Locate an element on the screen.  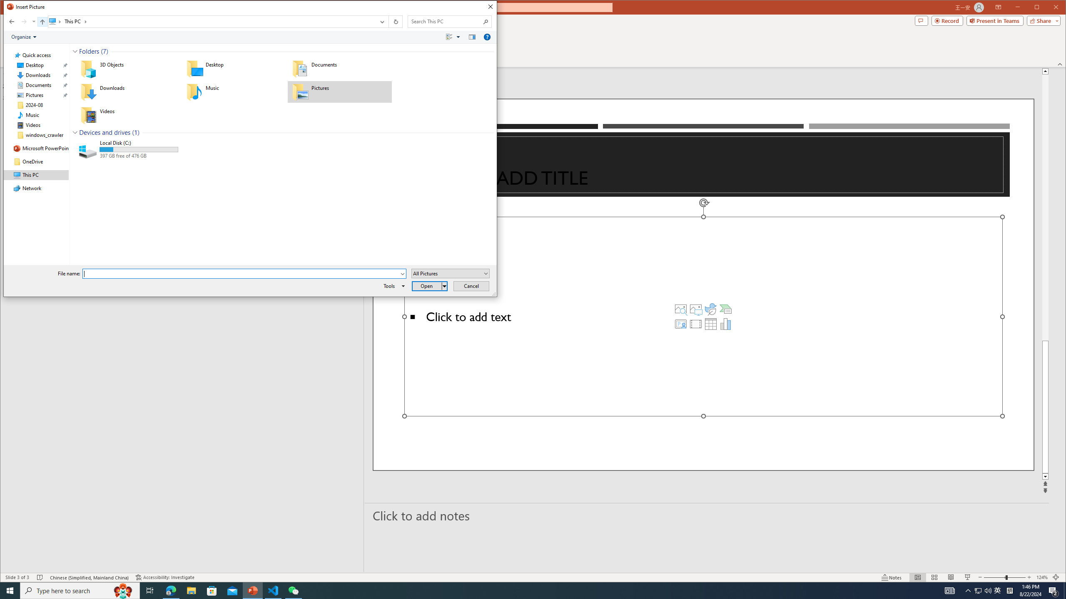
WeChat - 1 running window is located at coordinates (293, 591).